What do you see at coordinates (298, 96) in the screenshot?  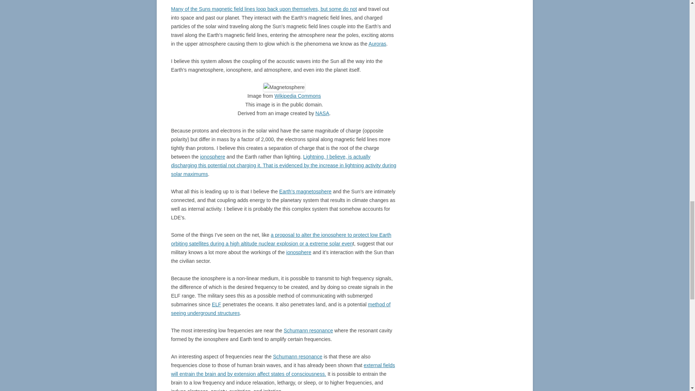 I see `Wikipedia Commons` at bounding box center [298, 96].